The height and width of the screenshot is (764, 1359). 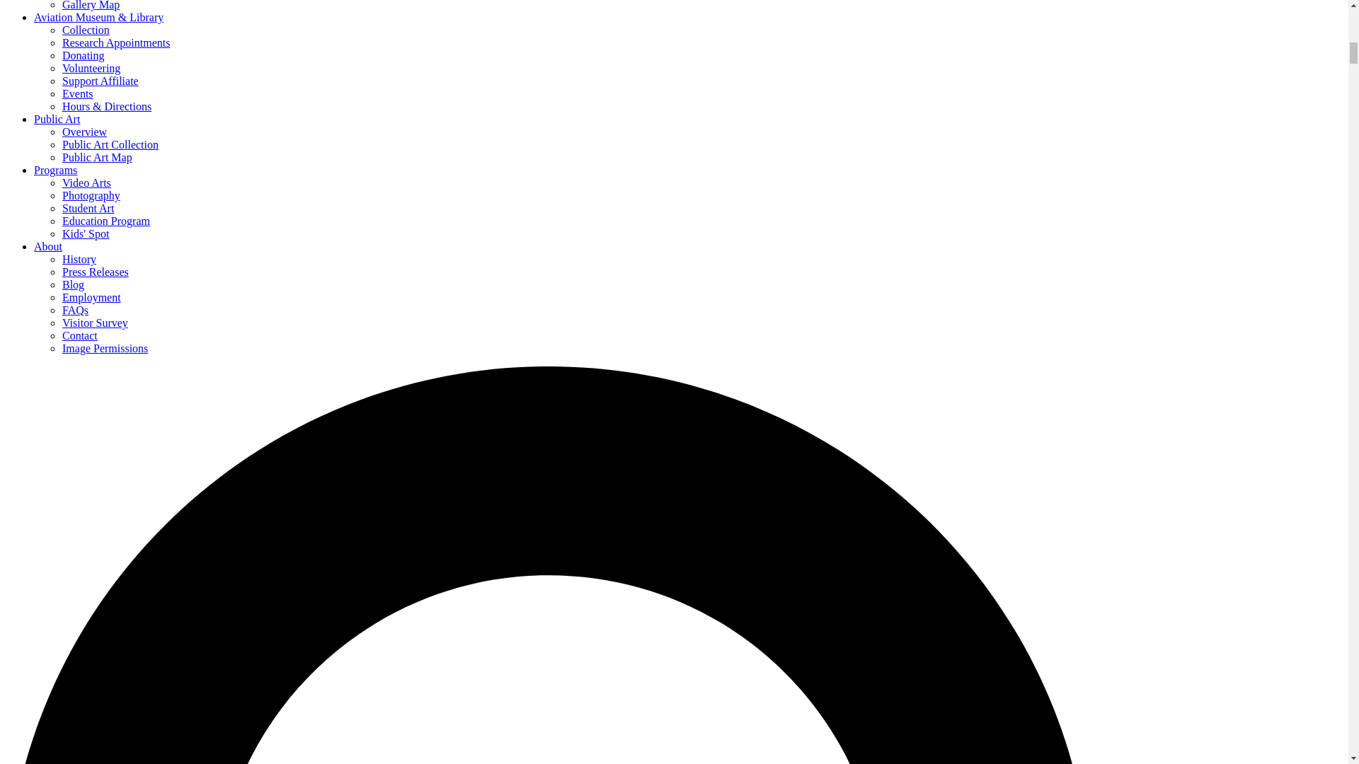 What do you see at coordinates (57, 119) in the screenshot?
I see `Public Art` at bounding box center [57, 119].